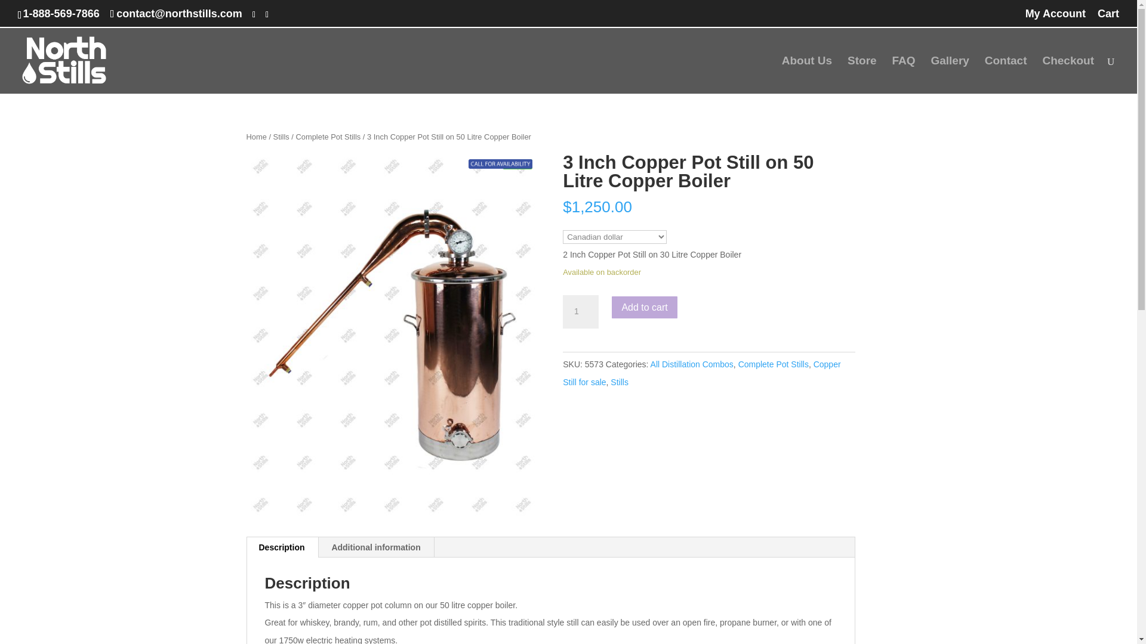 Image resolution: width=1146 pixels, height=644 pixels. What do you see at coordinates (328, 137) in the screenshot?
I see `Complete Pot Stills` at bounding box center [328, 137].